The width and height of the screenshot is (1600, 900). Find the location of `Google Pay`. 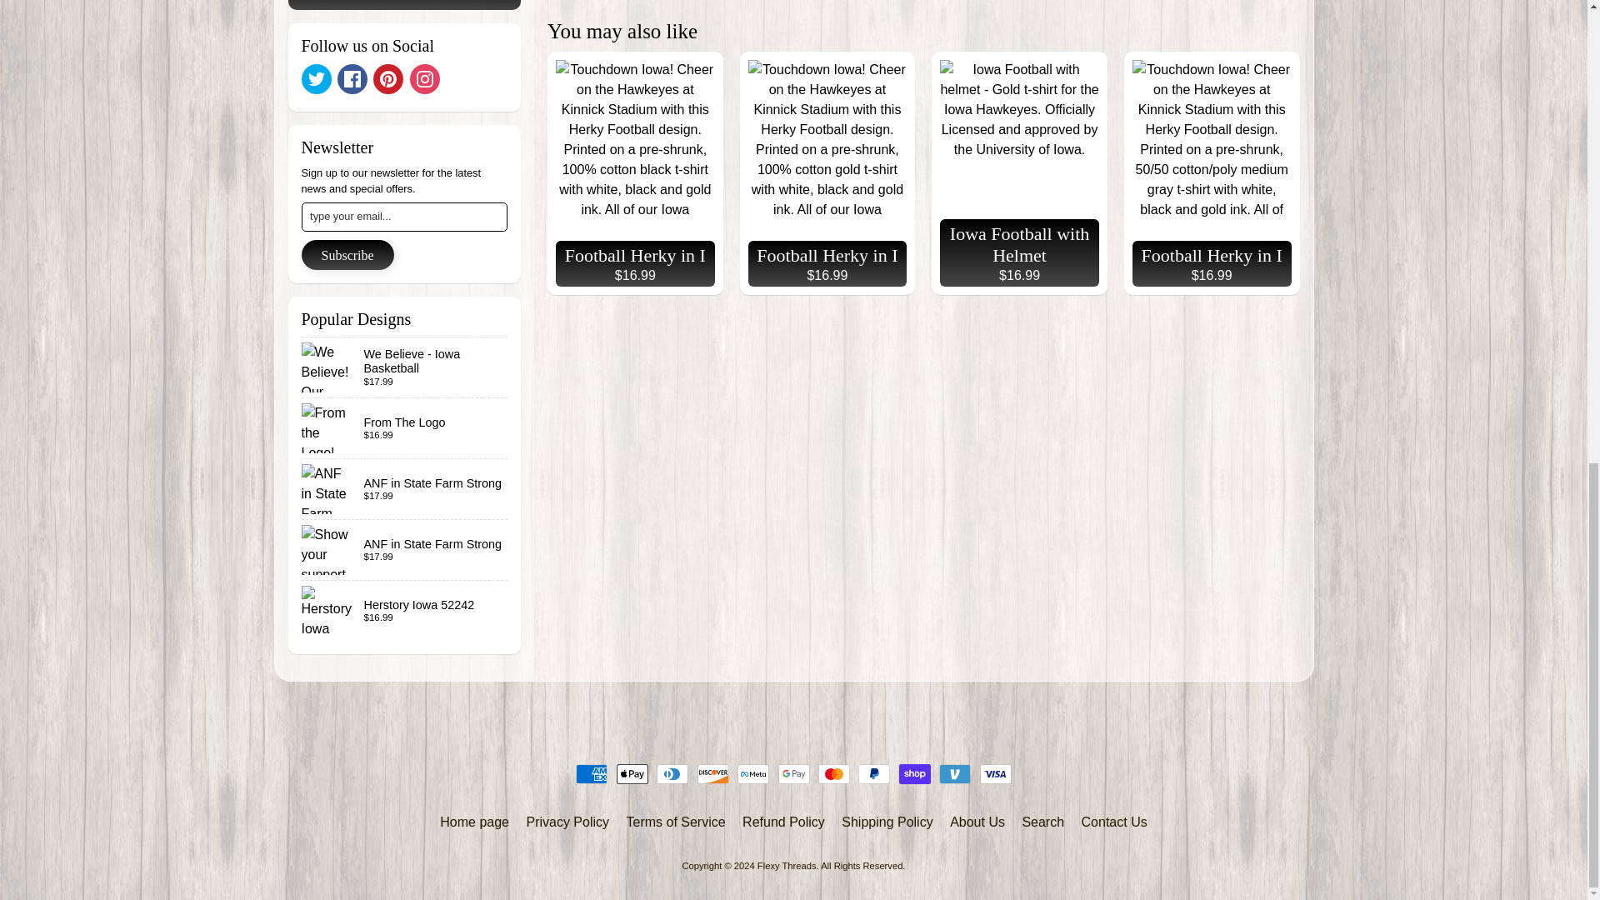

Google Pay is located at coordinates (793, 773).